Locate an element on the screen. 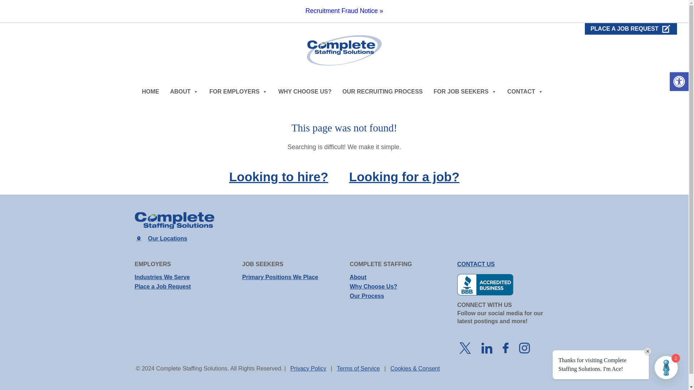  FOR JOB SEEKERS is located at coordinates (465, 92).